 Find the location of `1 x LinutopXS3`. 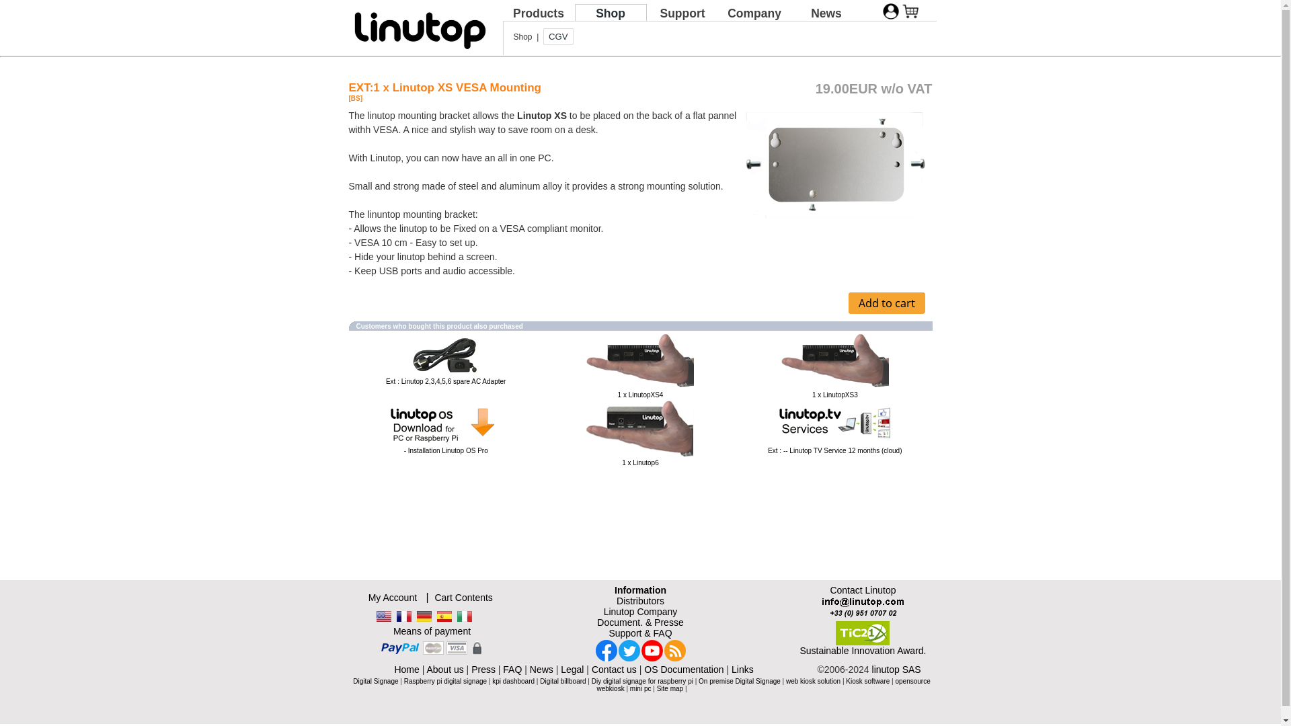

1 x LinutopXS3 is located at coordinates (835, 395).